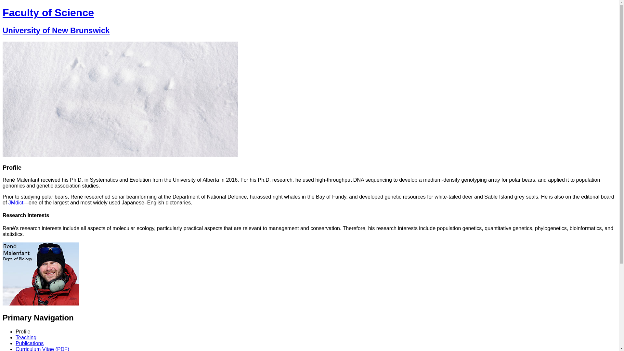  What do you see at coordinates (16, 202) in the screenshot?
I see `JMdict` at bounding box center [16, 202].